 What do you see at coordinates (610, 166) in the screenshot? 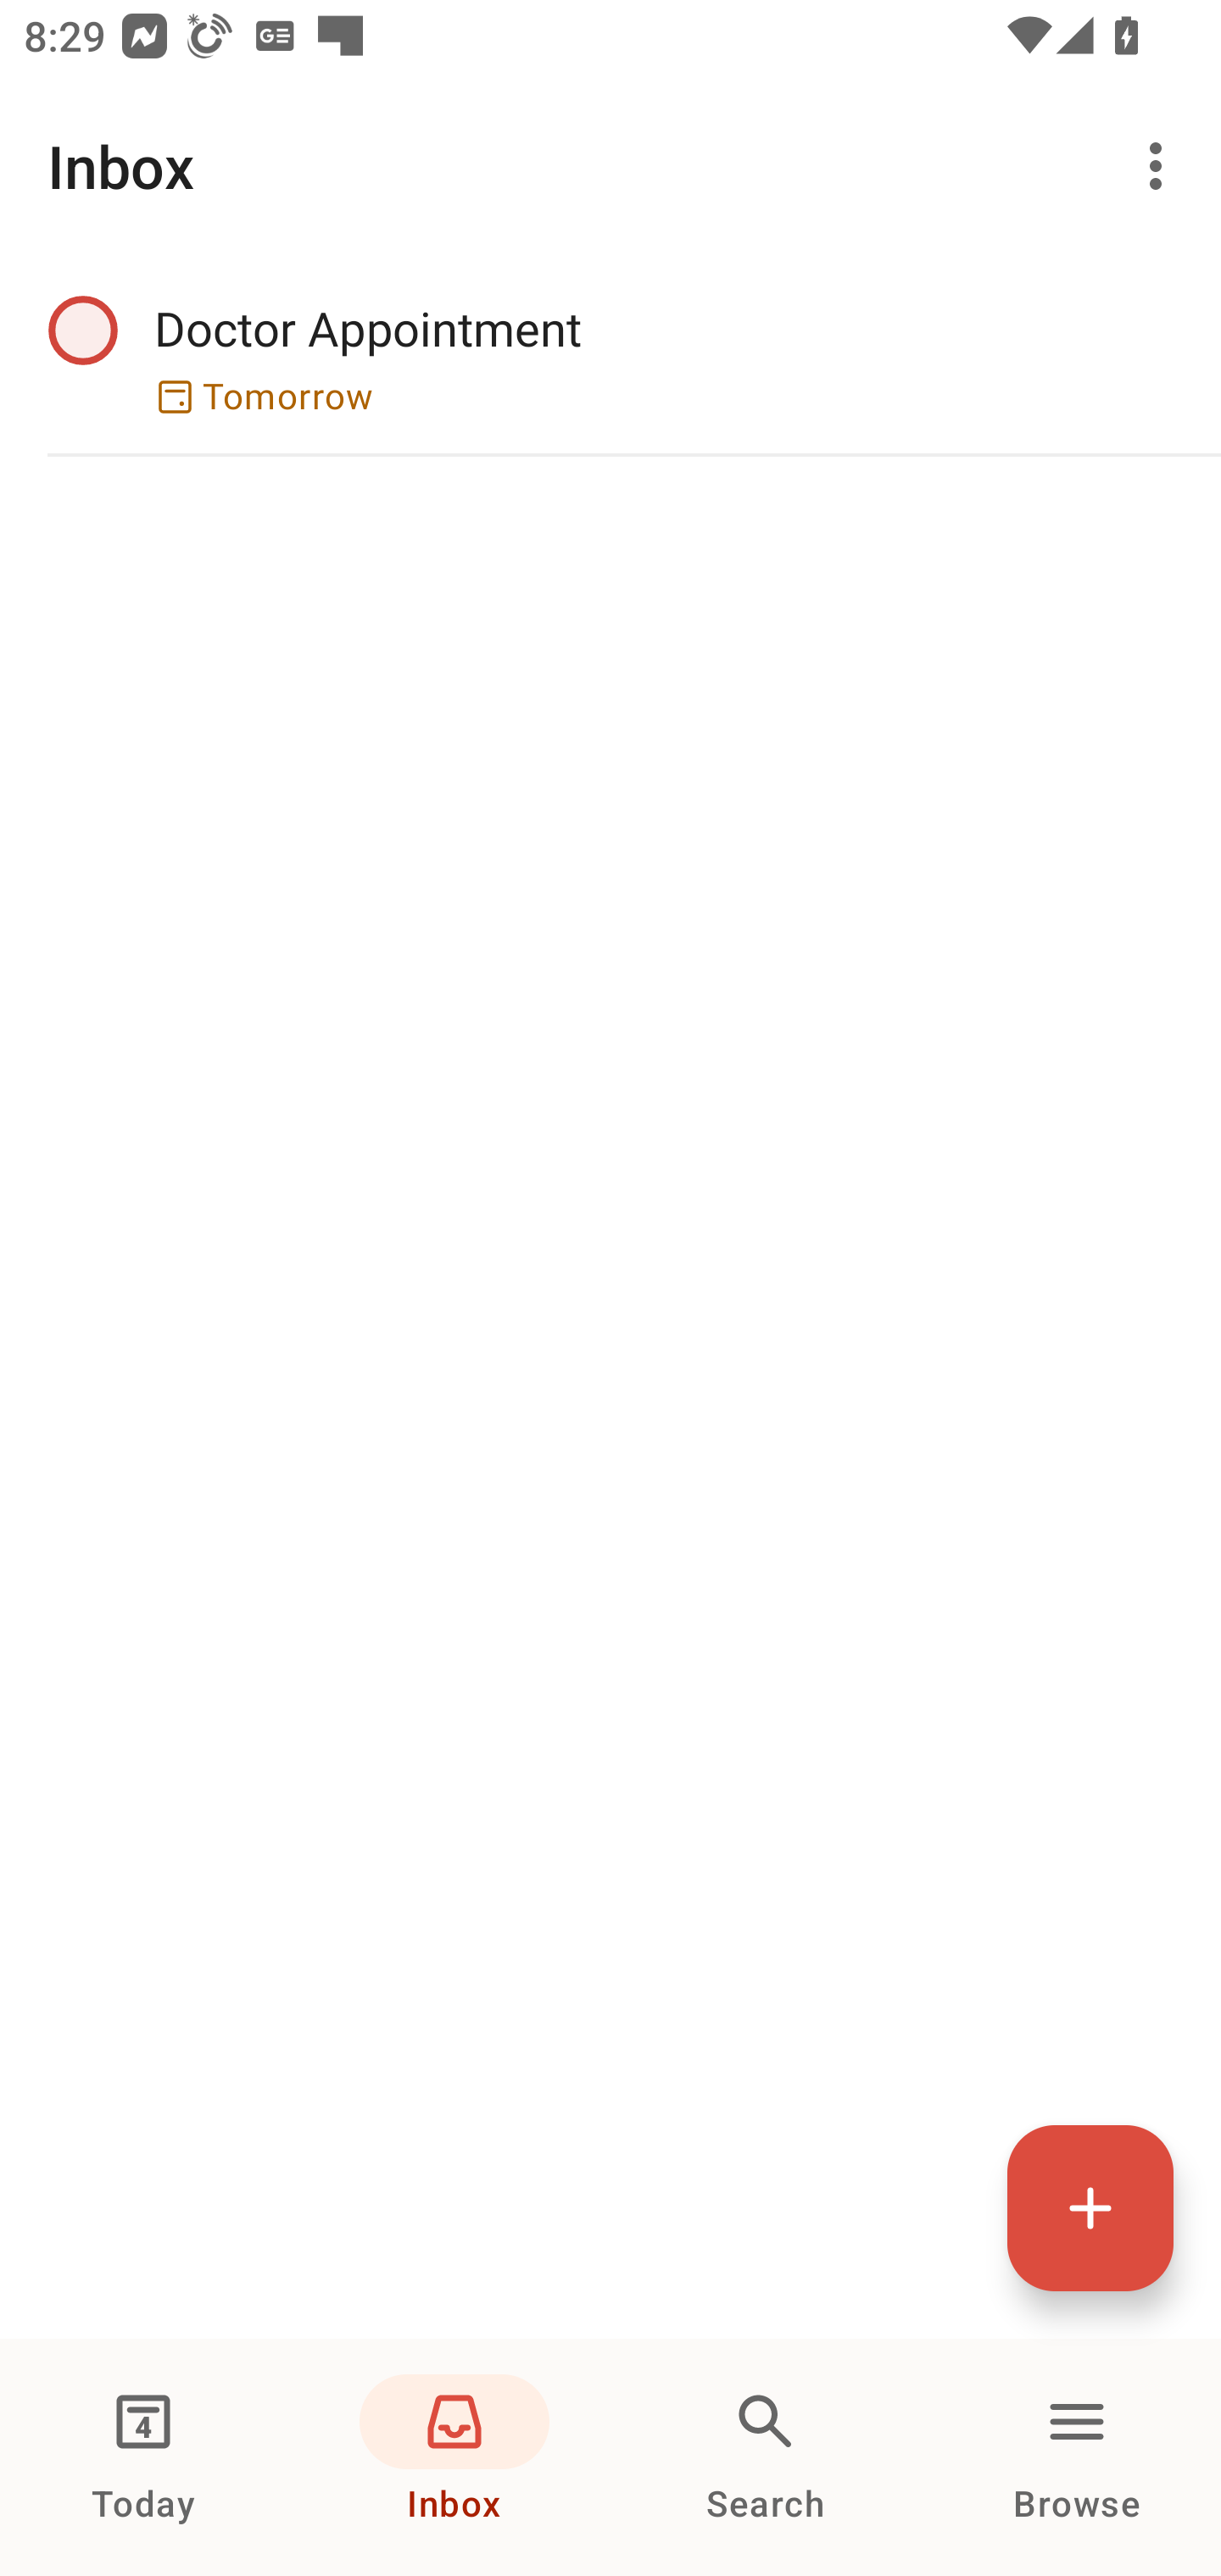
I see `Inbox More options` at bounding box center [610, 166].